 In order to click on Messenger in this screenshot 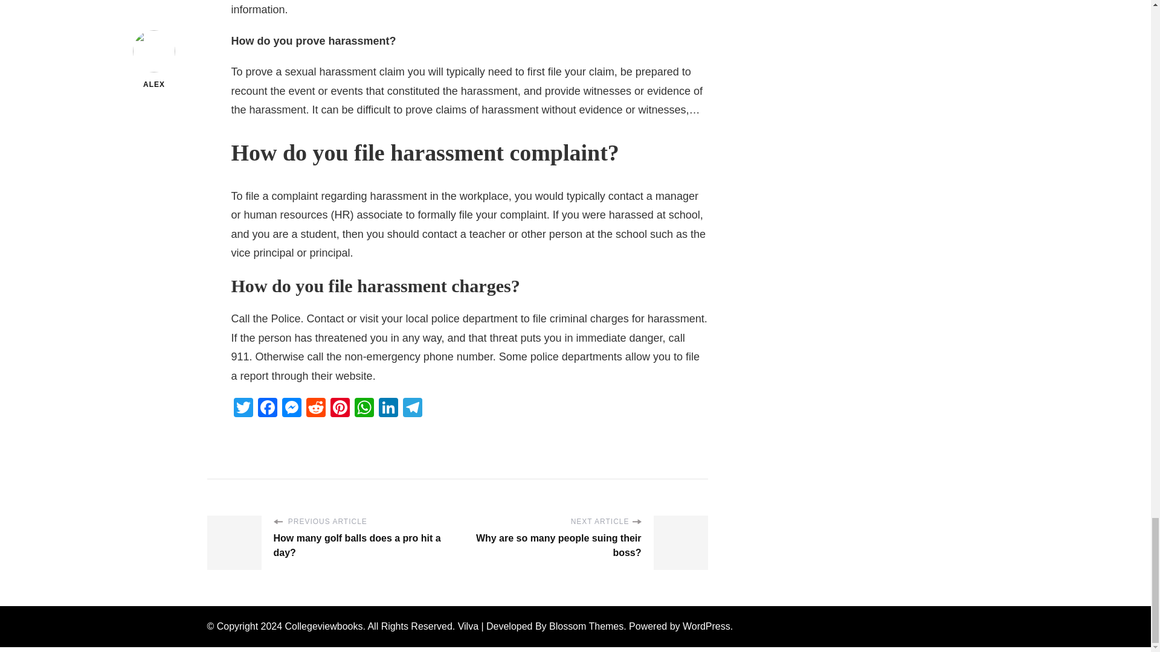, I will do `click(291, 408)`.